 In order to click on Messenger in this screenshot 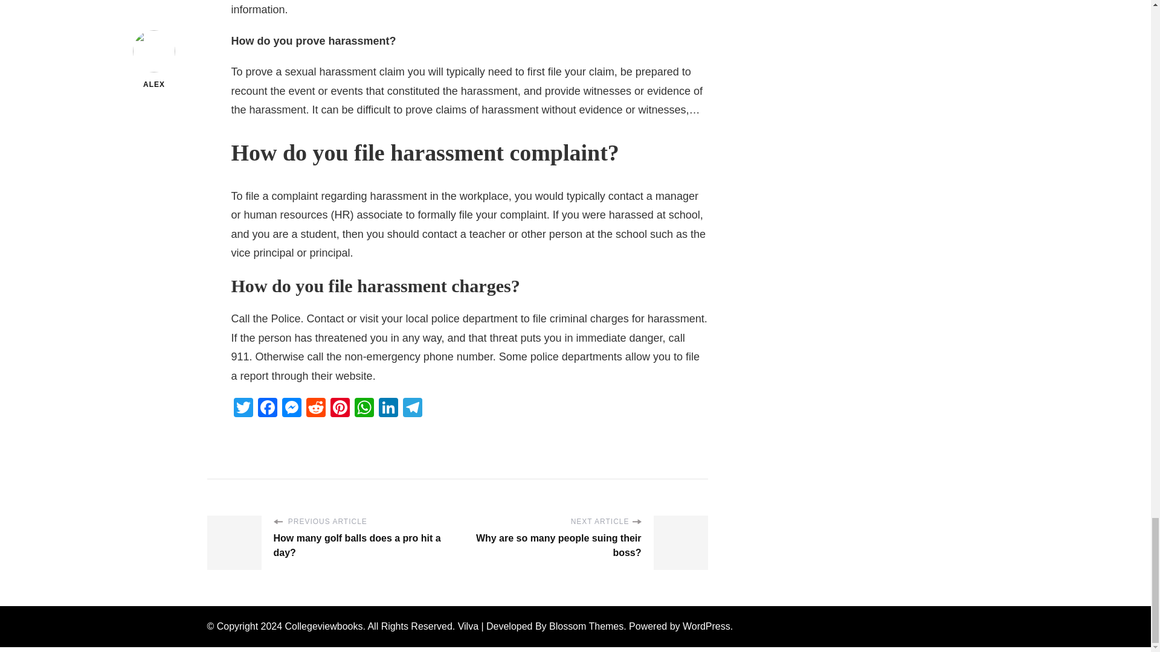, I will do `click(291, 408)`.